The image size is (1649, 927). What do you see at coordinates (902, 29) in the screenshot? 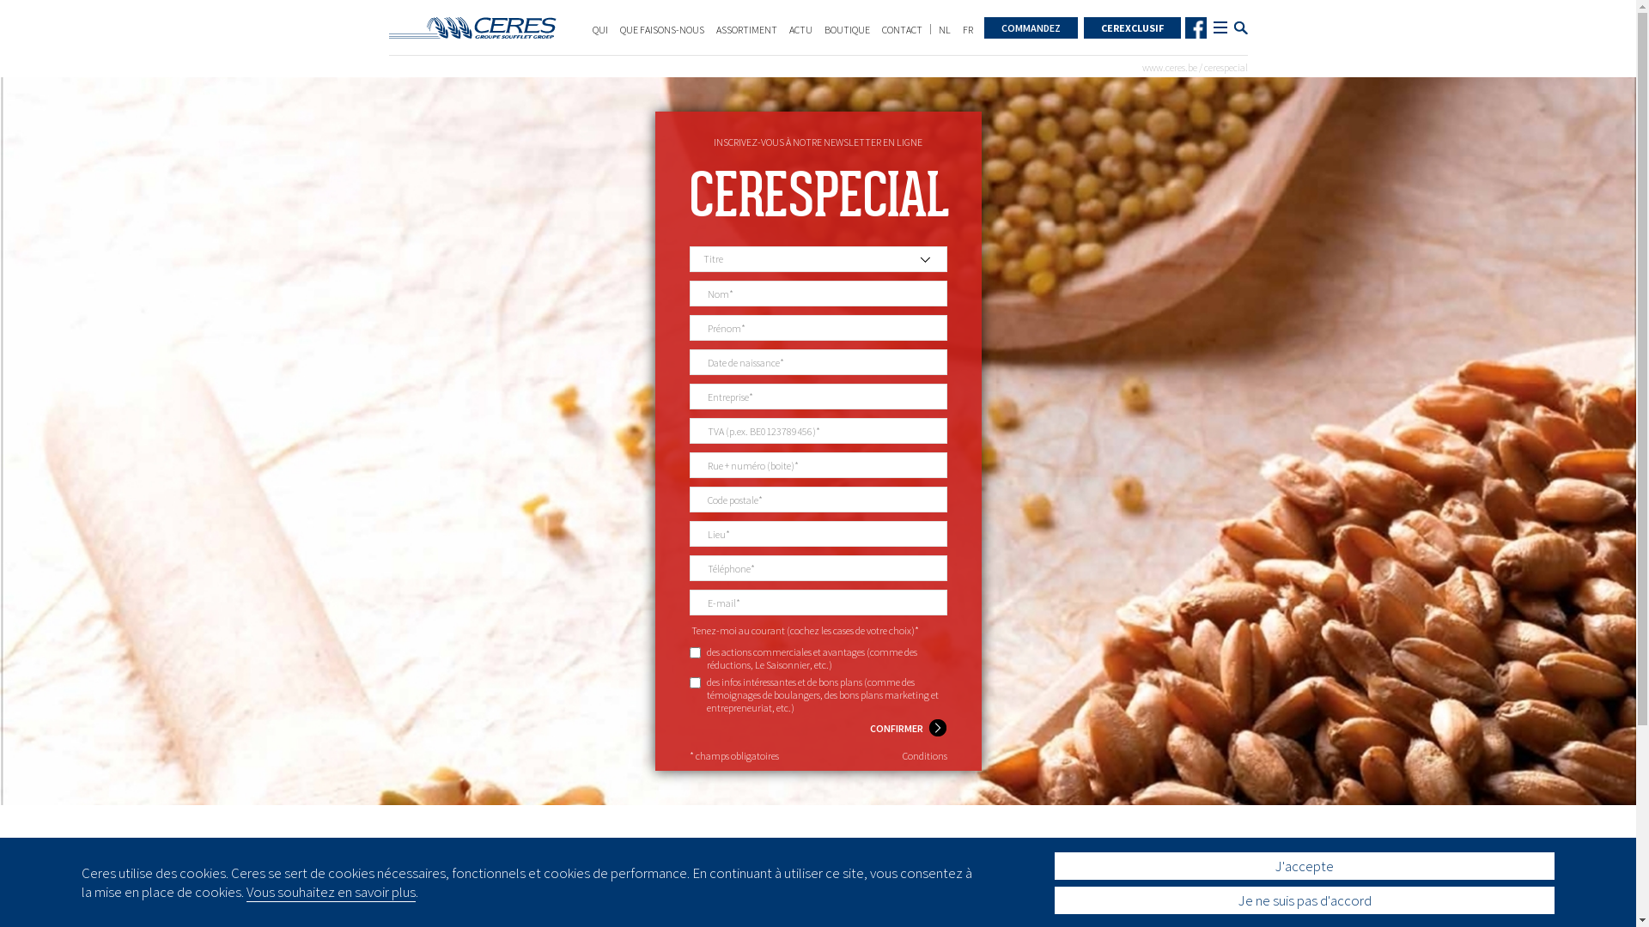
I see `CONTACT` at bounding box center [902, 29].